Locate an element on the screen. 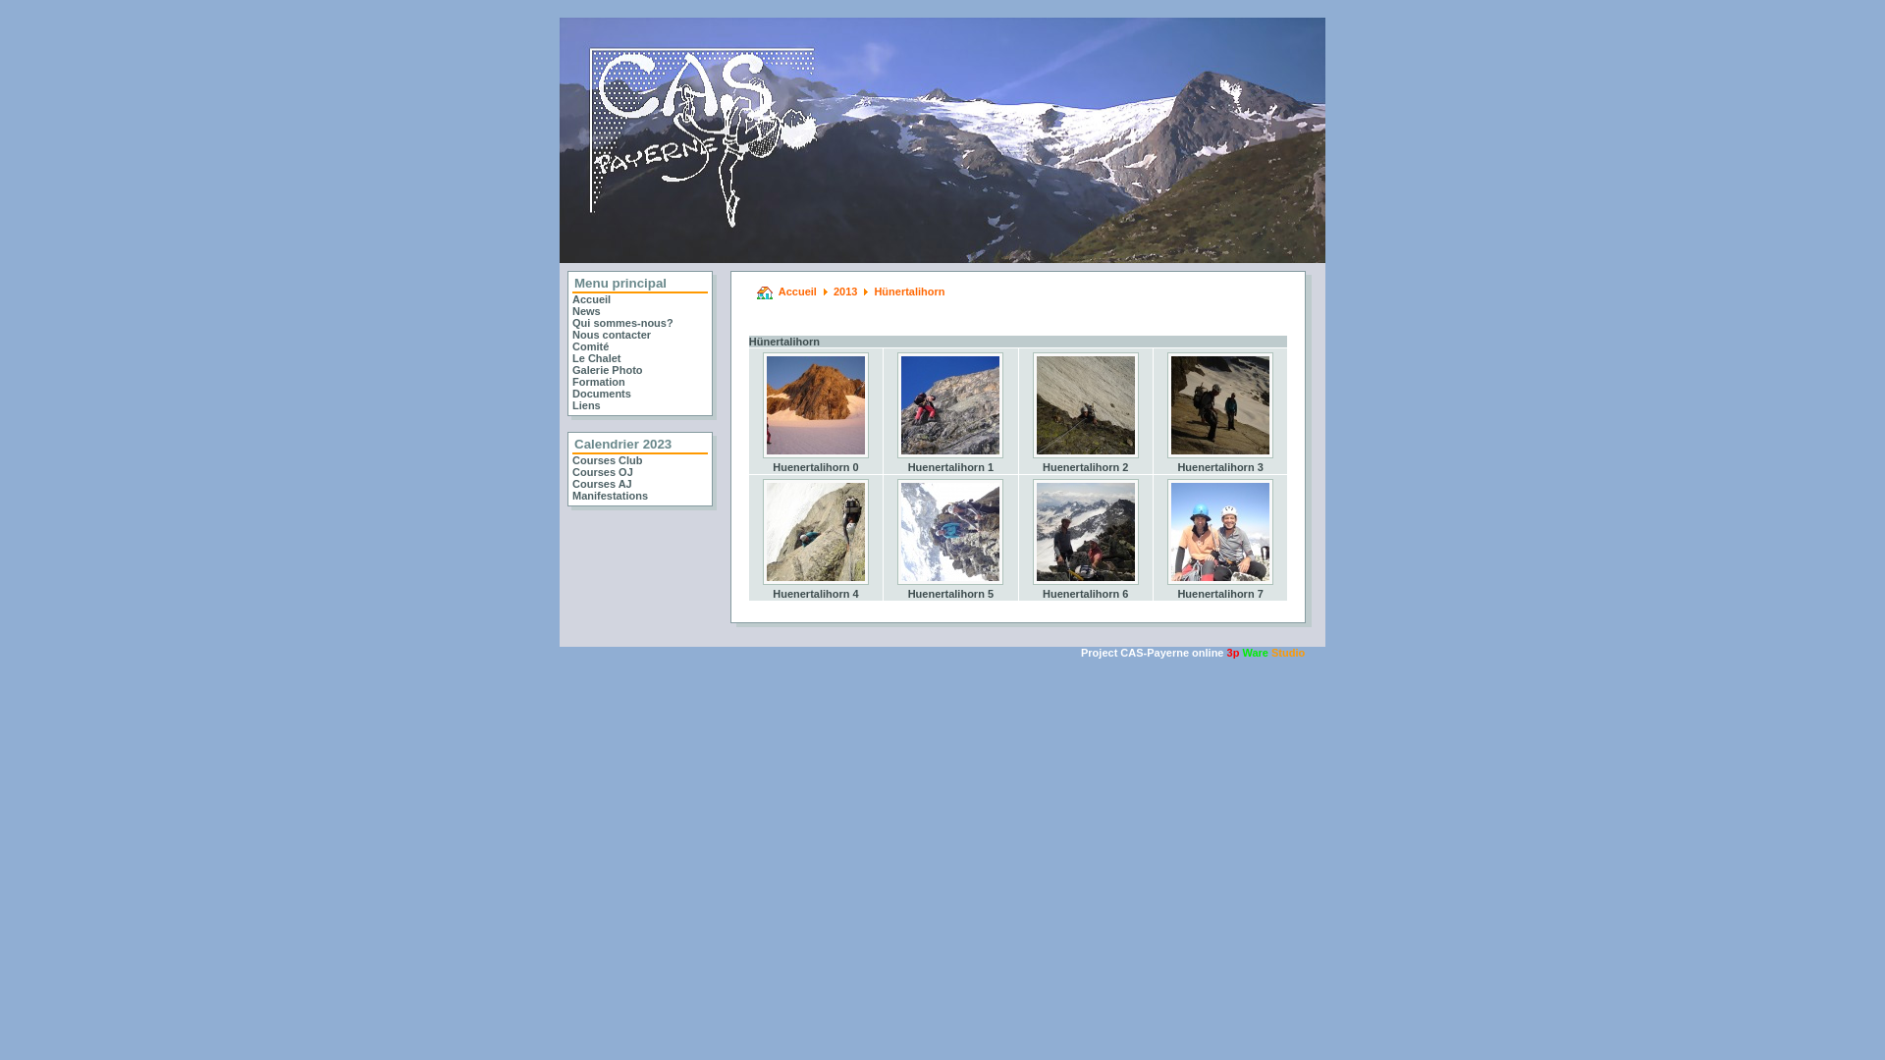  Courses AJ is located at coordinates (603, 484).